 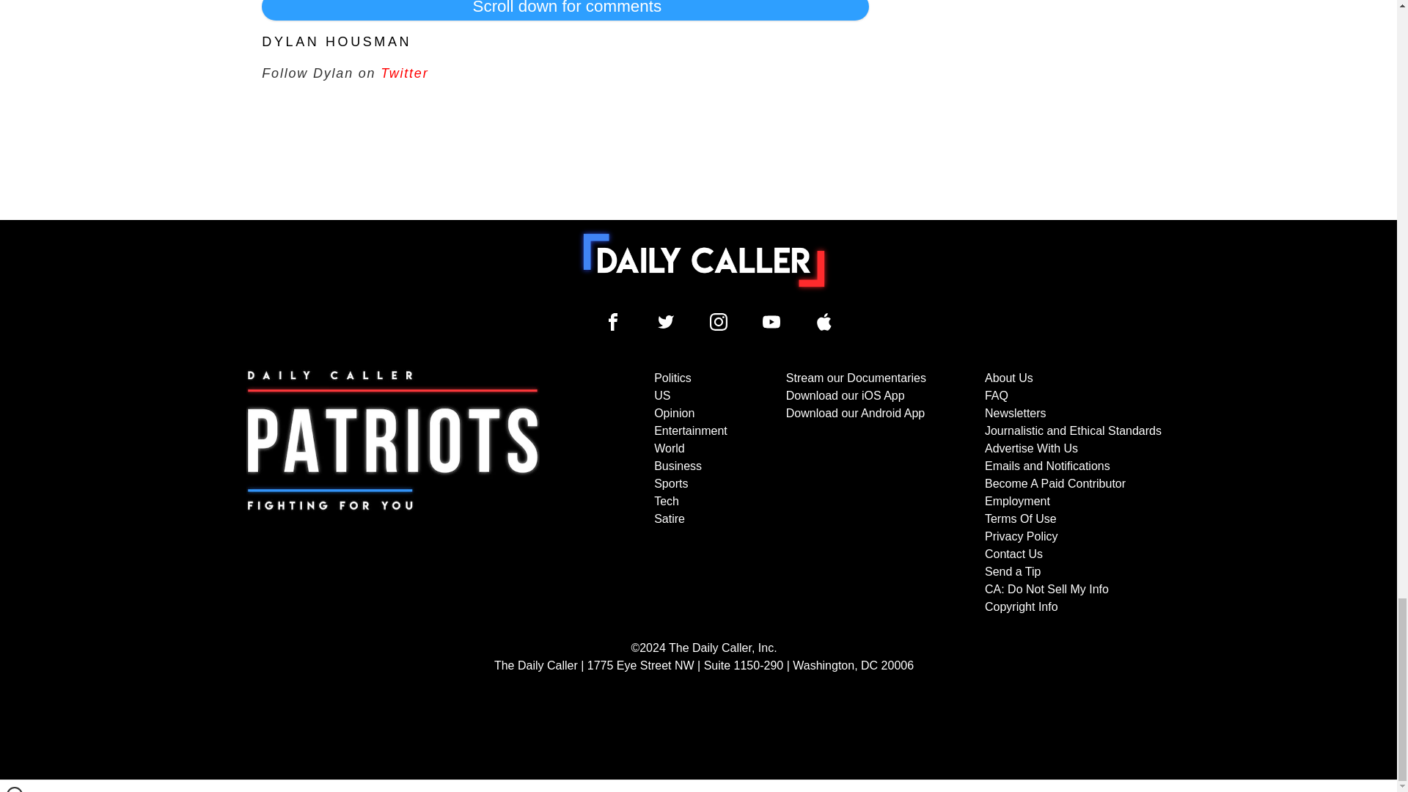 I want to click on Daily Caller Twitter, so click(x=666, y=321).